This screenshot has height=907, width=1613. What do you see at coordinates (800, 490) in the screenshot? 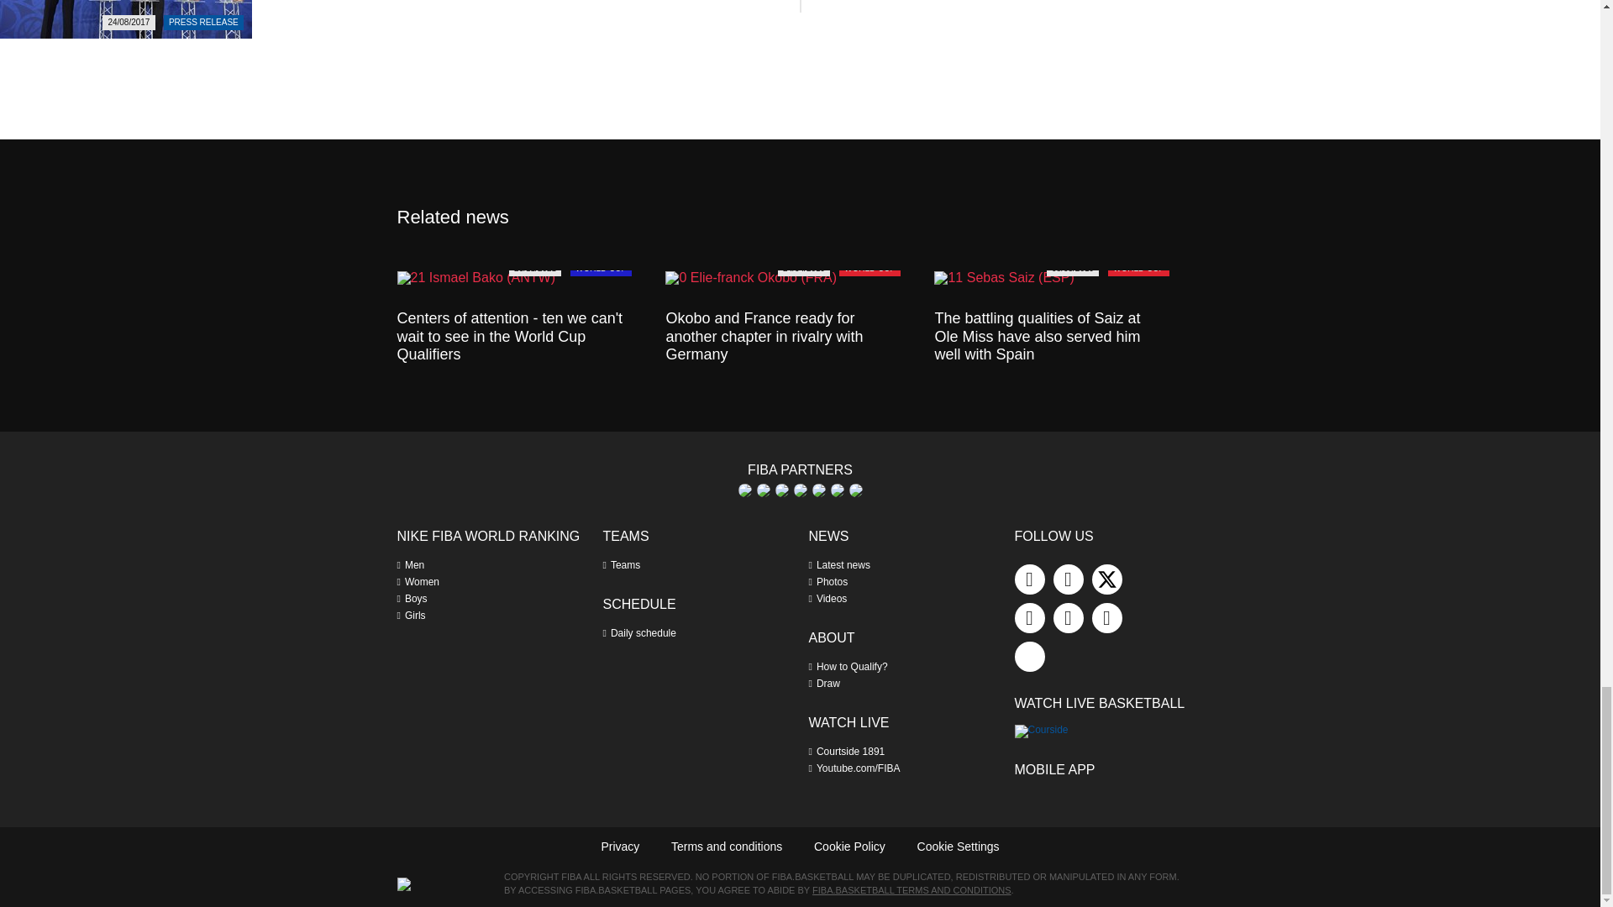
I see `Nike` at bounding box center [800, 490].